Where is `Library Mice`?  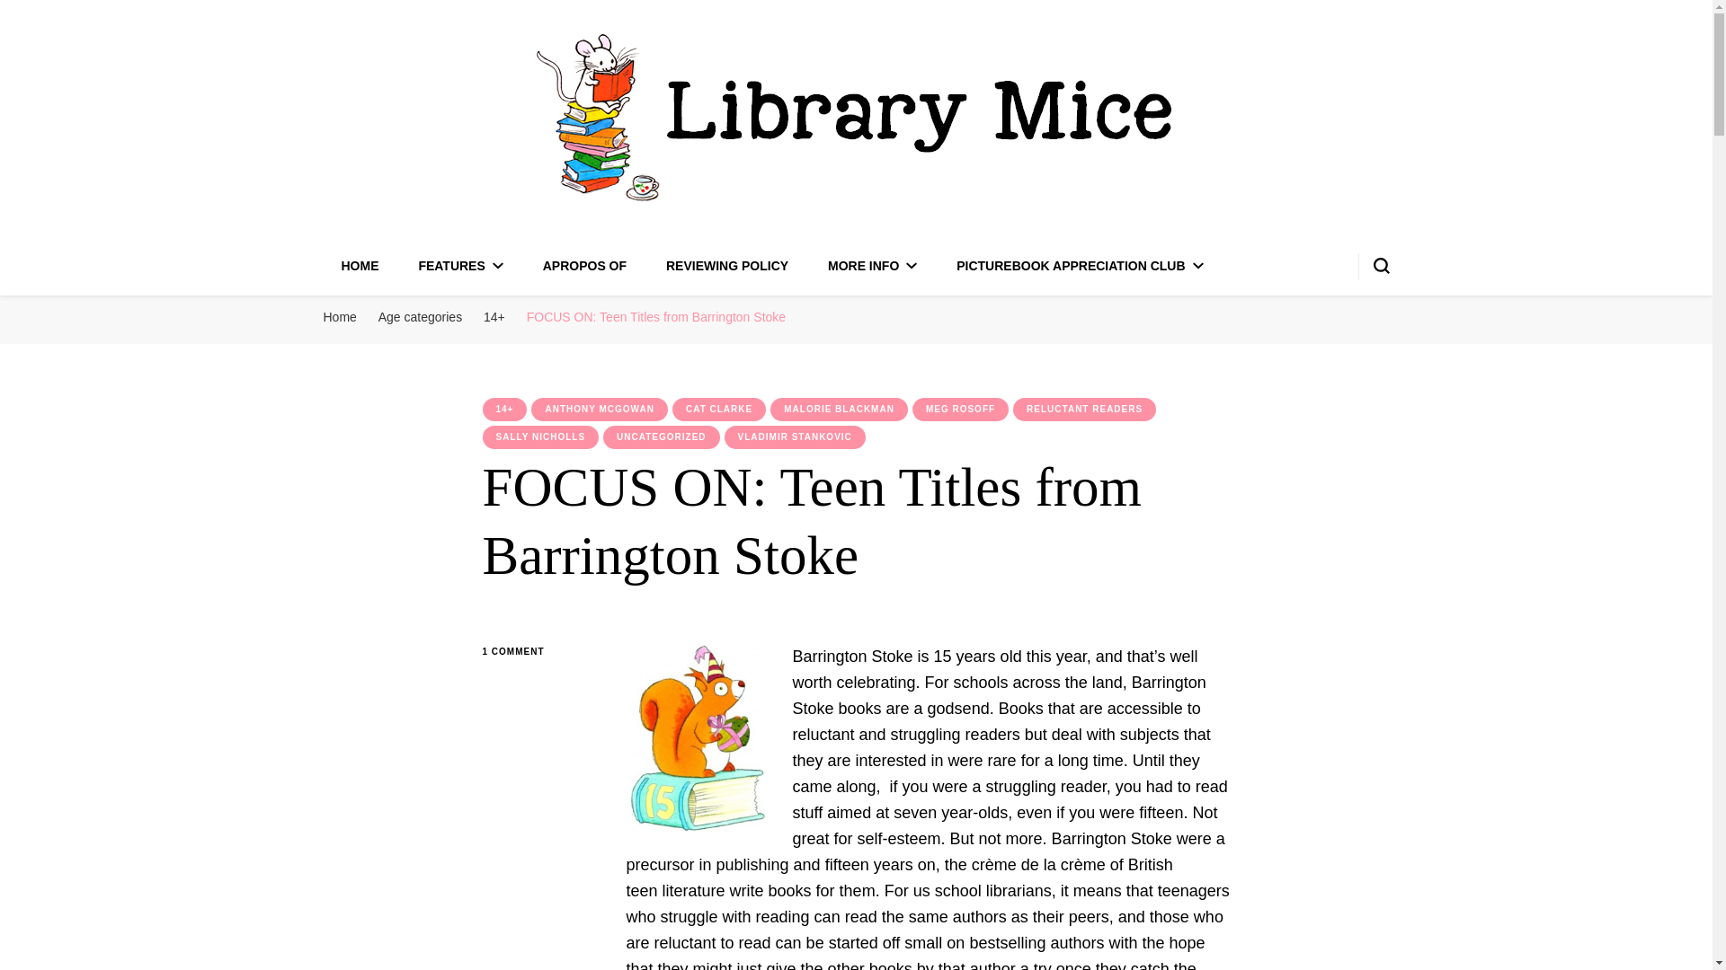 Library Mice is located at coordinates (463, 242).